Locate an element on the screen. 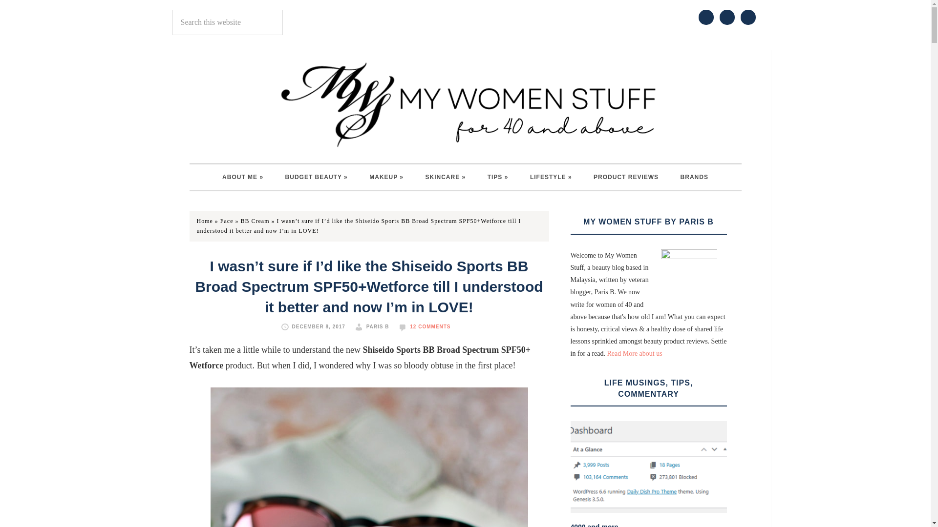 This screenshot has height=527, width=938. Tips and Tricks is located at coordinates (498, 177).